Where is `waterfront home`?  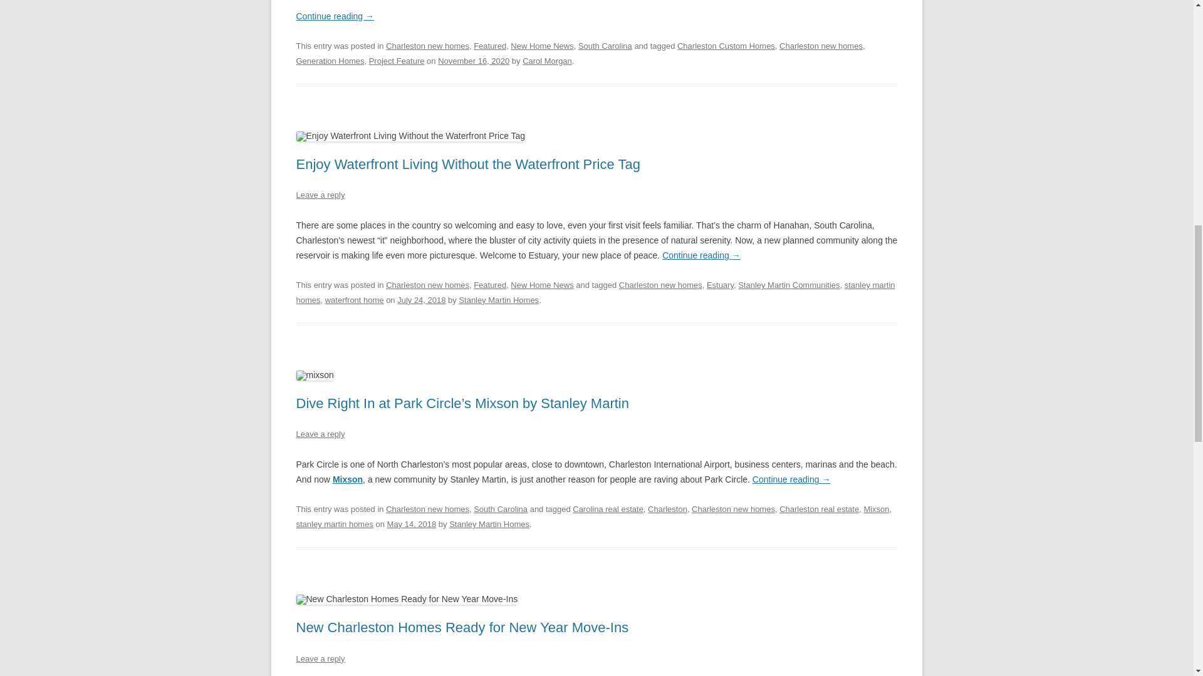
waterfront home is located at coordinates (354, 300).